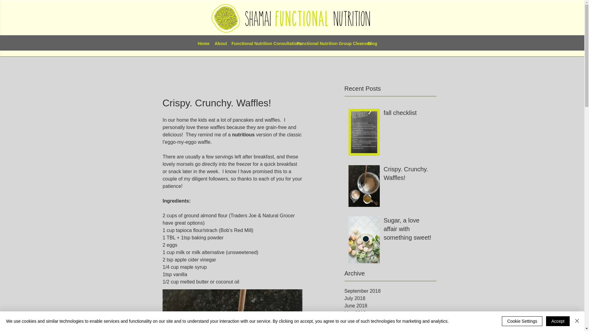 The height and width of the screenshot is (331, 589). What do you see at coordinates (329, 44) in the screenshot?
I see `Functional Nutrition Group Cleanses` at bounding box center [329, 44].